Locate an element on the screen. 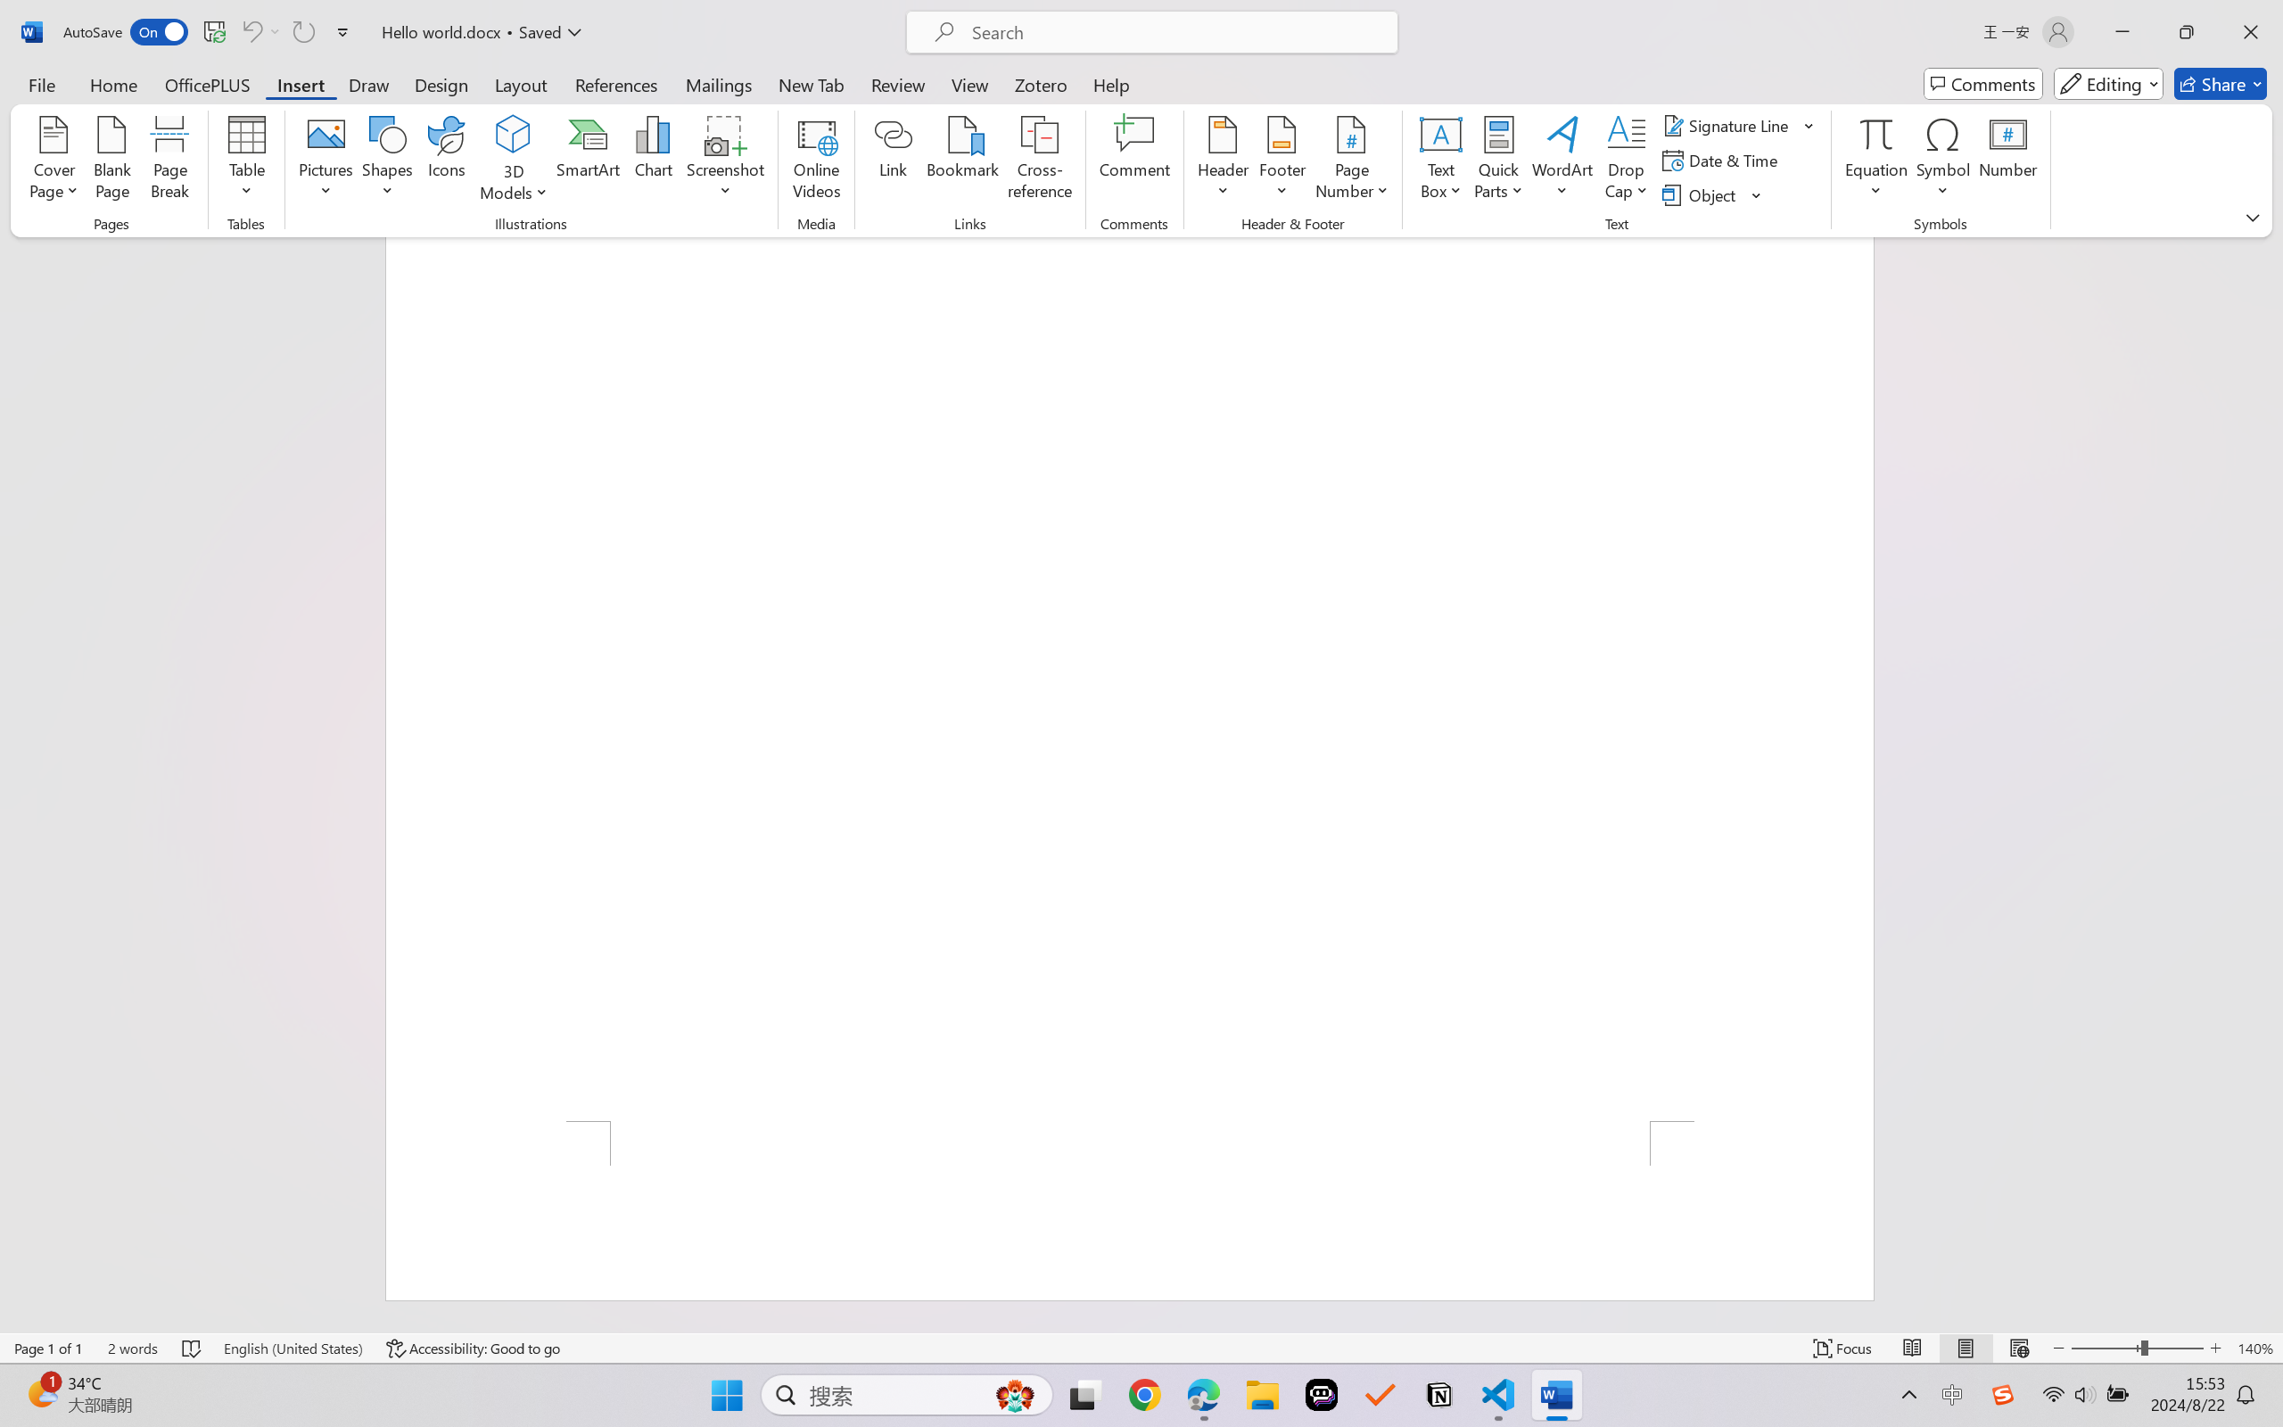 This screenshot has width=2283, height=1427. Zoom is located at coordinates (2137, 1349).